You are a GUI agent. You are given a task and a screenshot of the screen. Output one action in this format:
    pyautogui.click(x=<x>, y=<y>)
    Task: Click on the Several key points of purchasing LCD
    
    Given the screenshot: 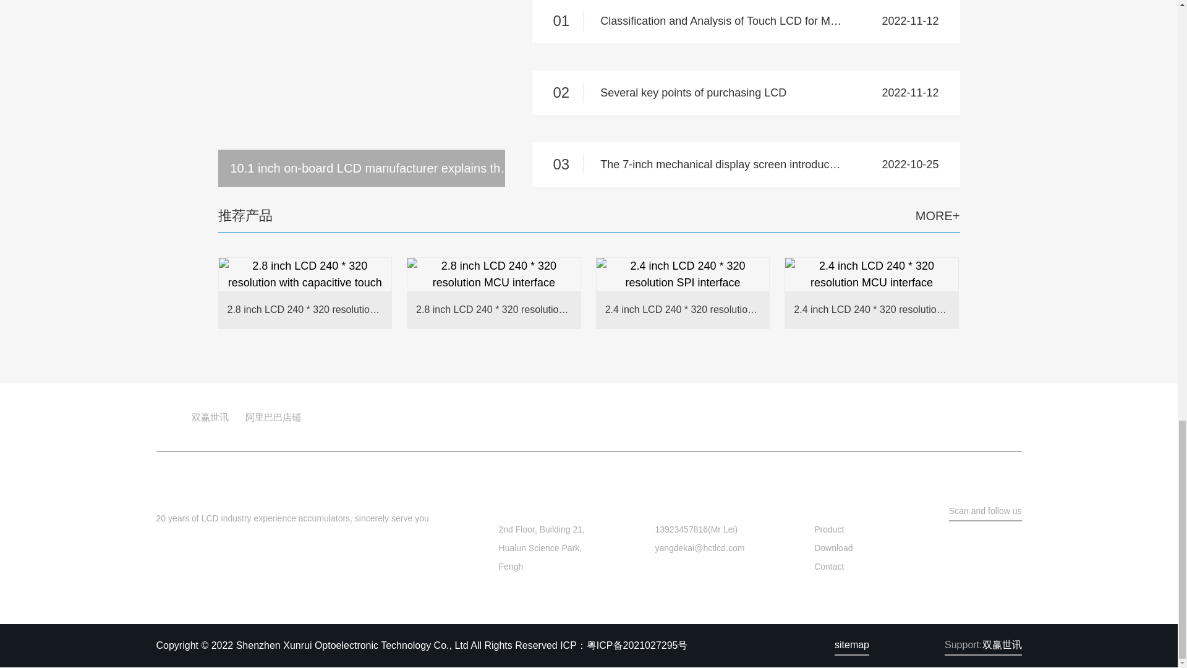 What is the action you would take?
    pyautogui.click(x=746, y=93)
    